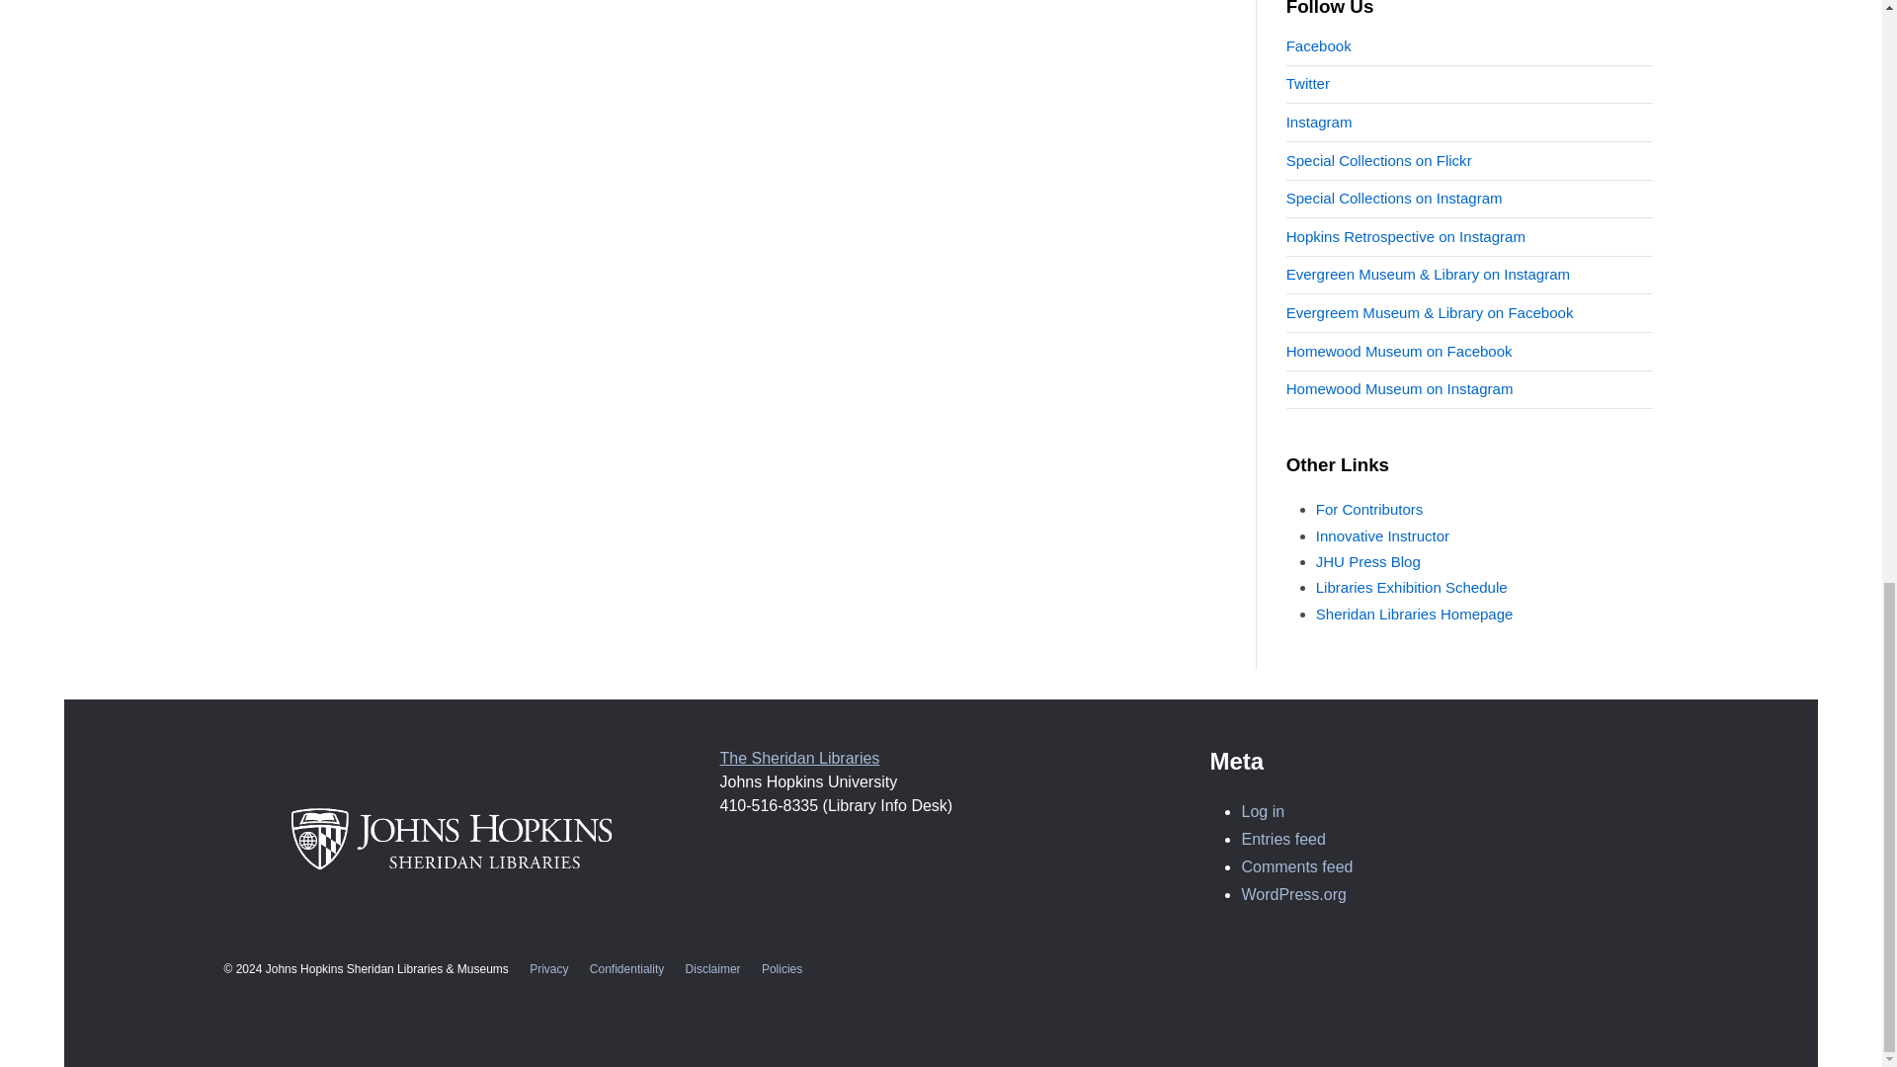 This screenshot has width=1897, height=1067. I want to click on Facebook, so click(1318, 45).